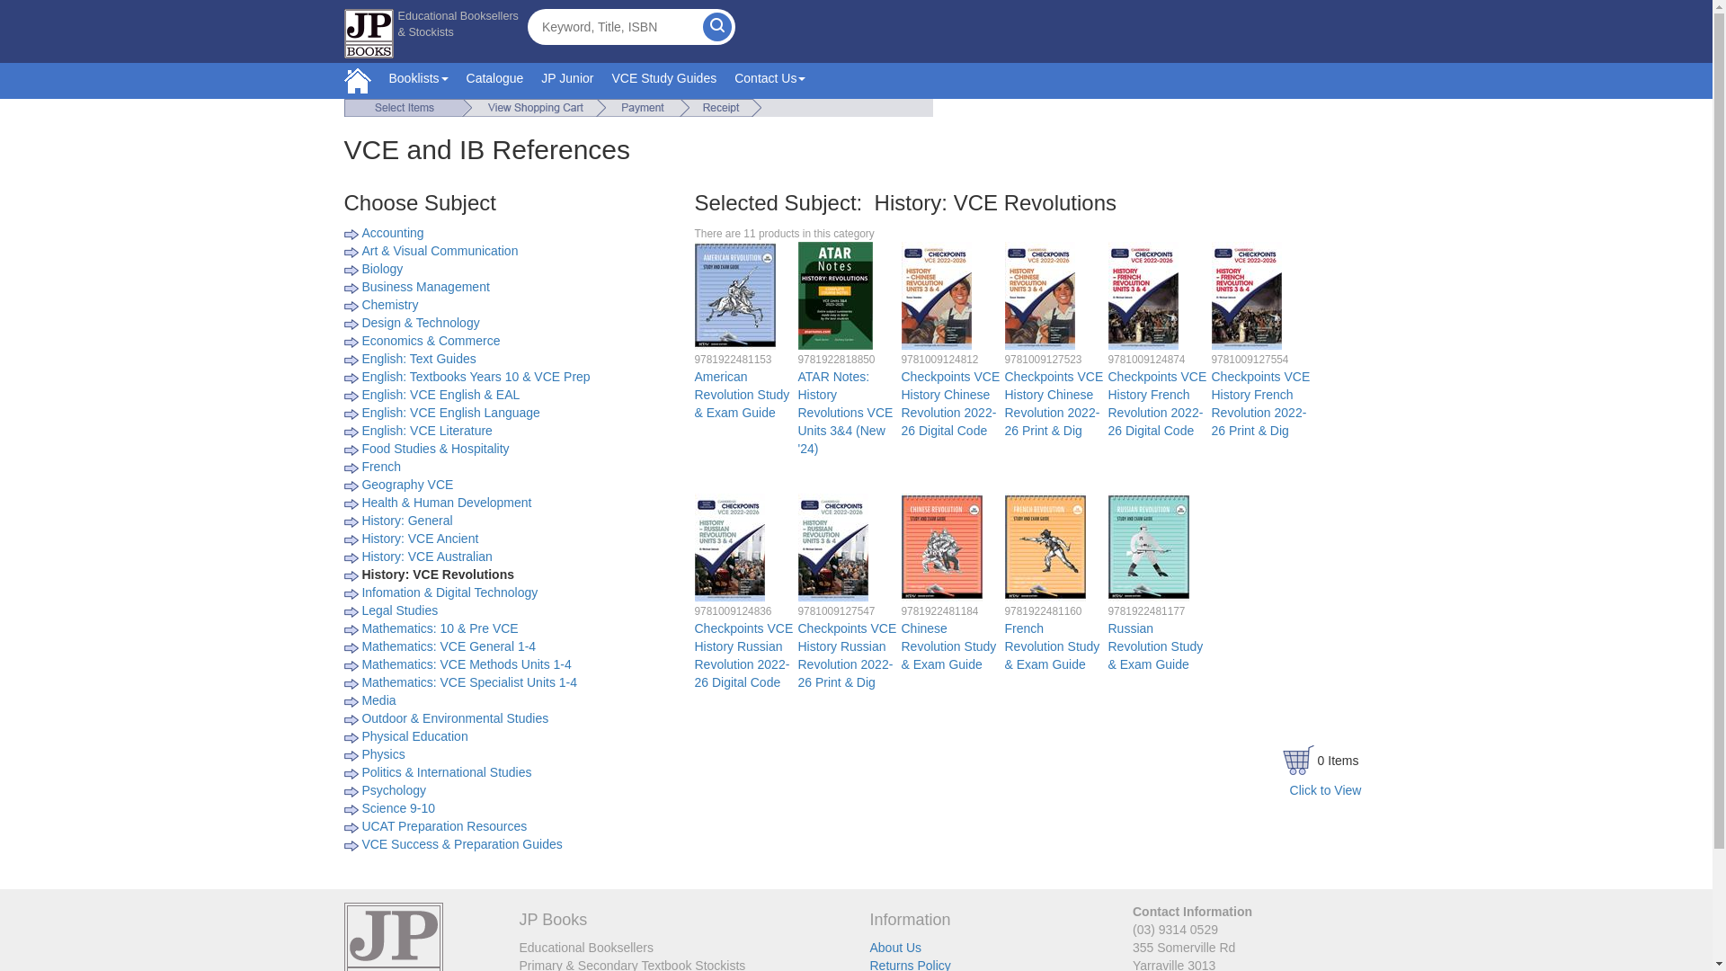 This screenshot has width=1726, height=971. What do you see at coordinates (734, 296) in the screenshot?
I see `American Revolution Study & Exam Guide` at bounding box center [734, 296].